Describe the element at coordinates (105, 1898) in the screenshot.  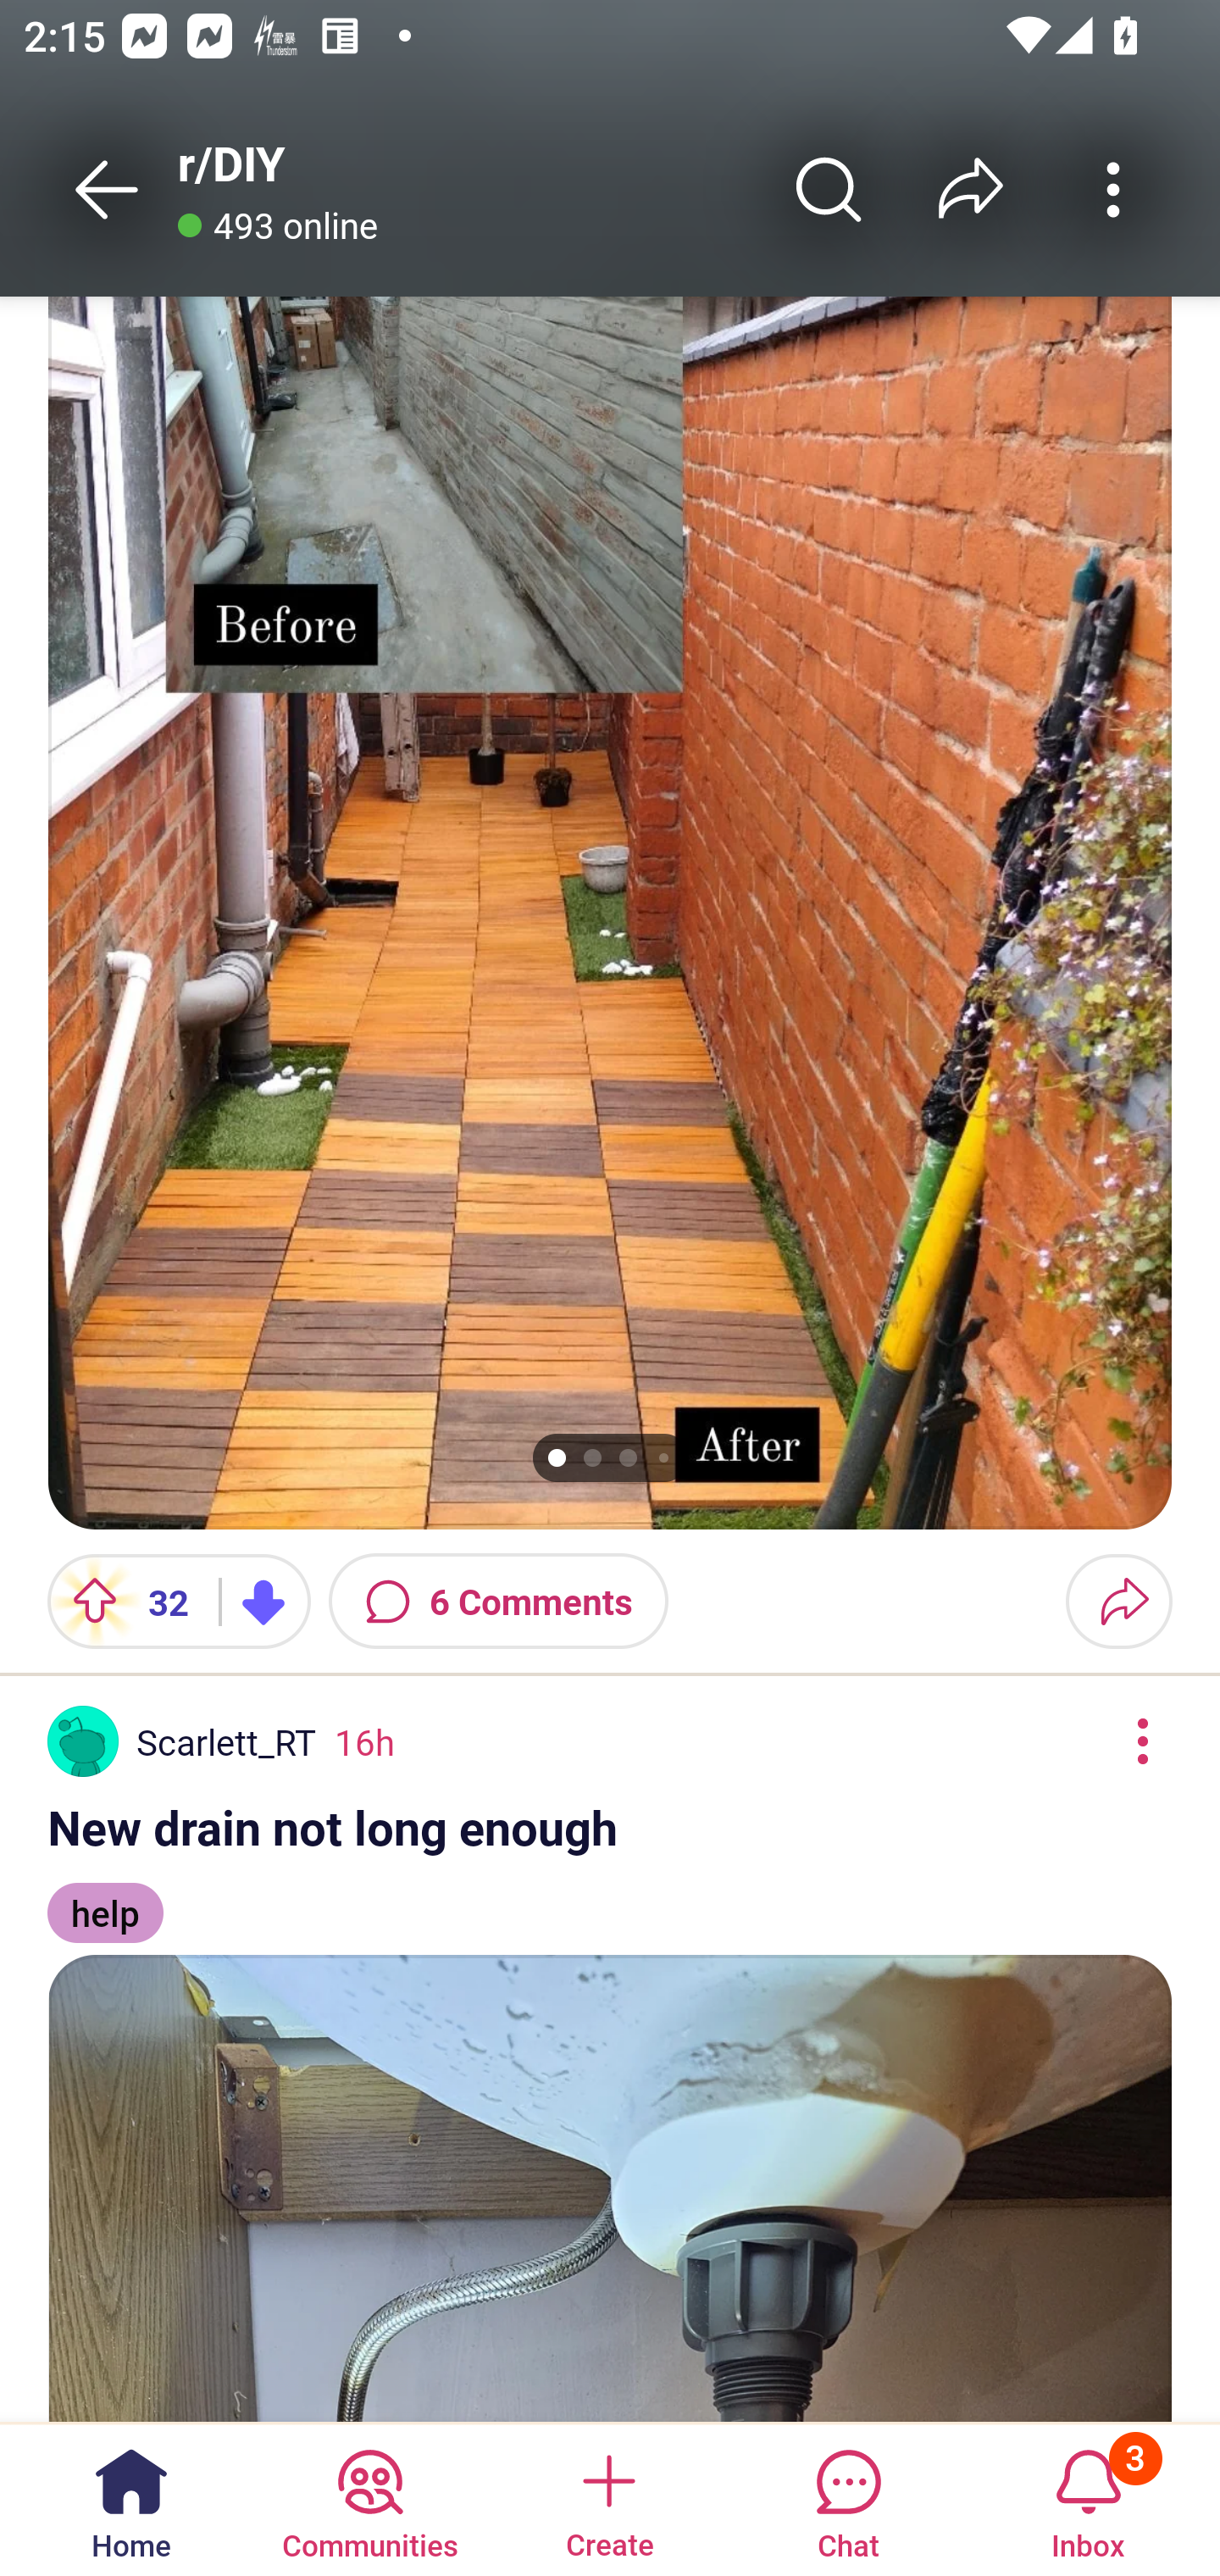
I see `help` at that location.